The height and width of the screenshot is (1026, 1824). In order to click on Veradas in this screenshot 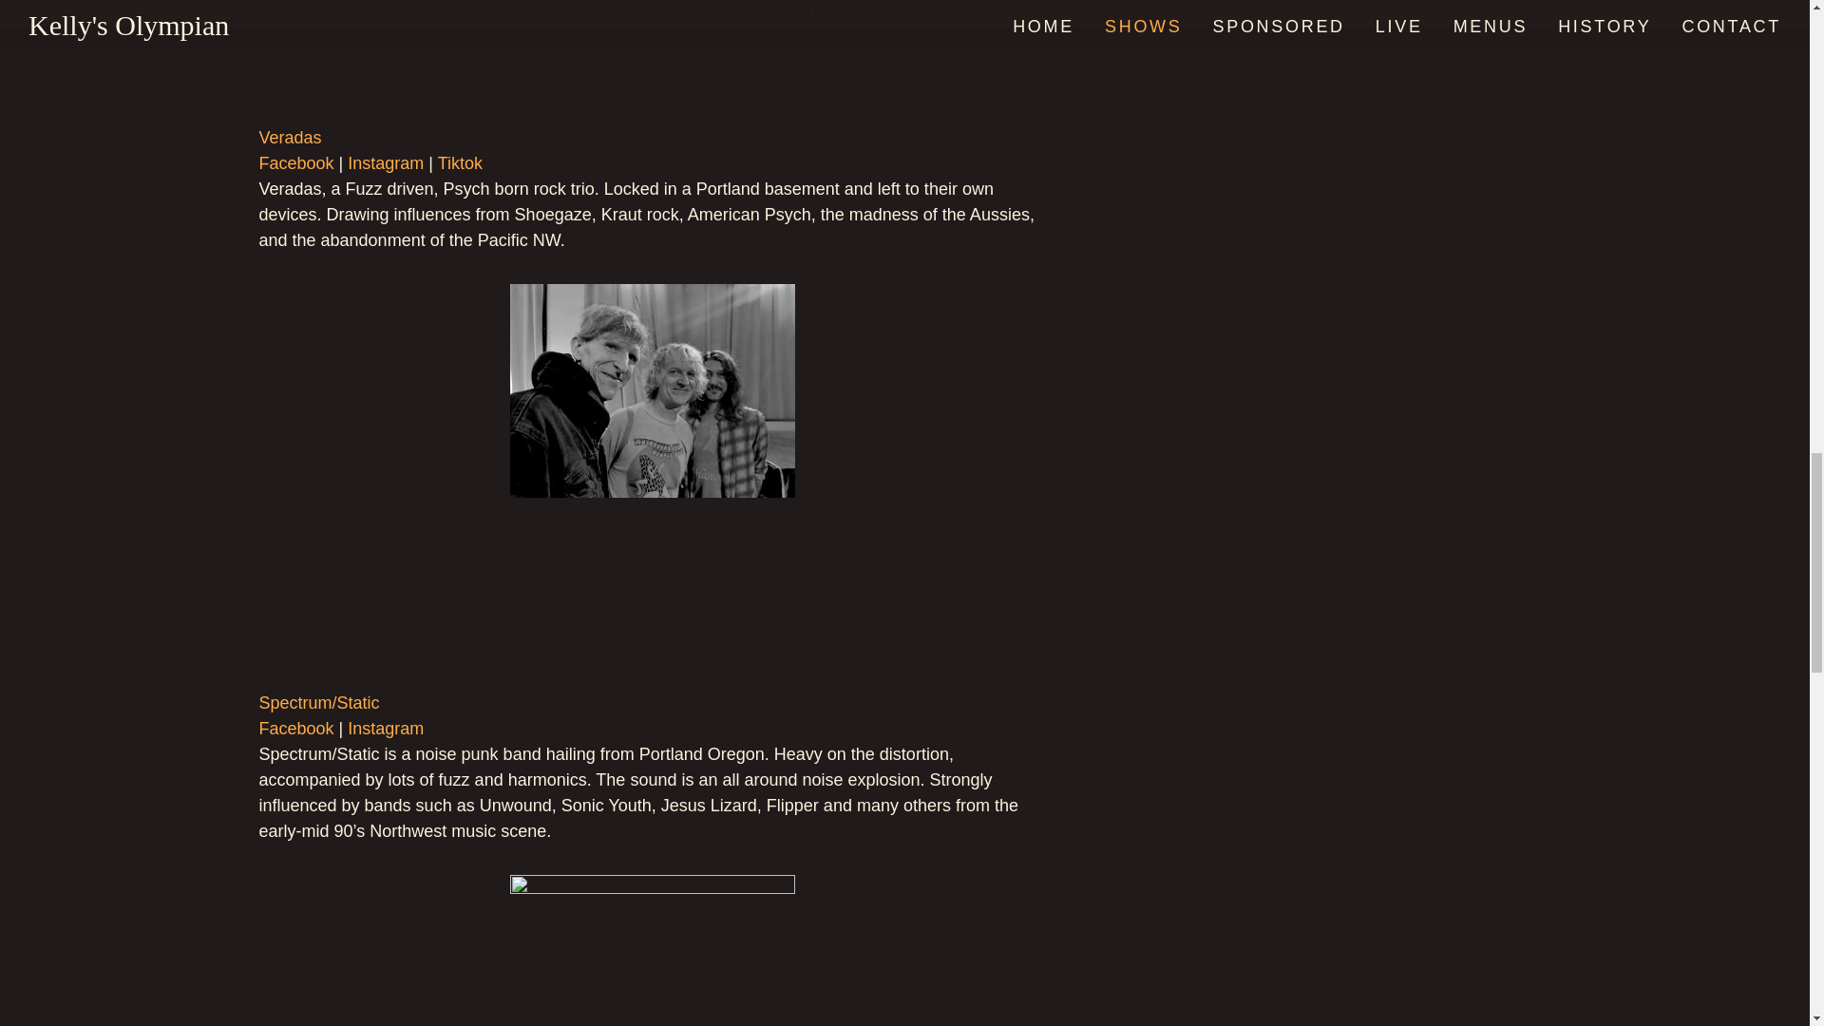, I will do `click(289, 138)`.